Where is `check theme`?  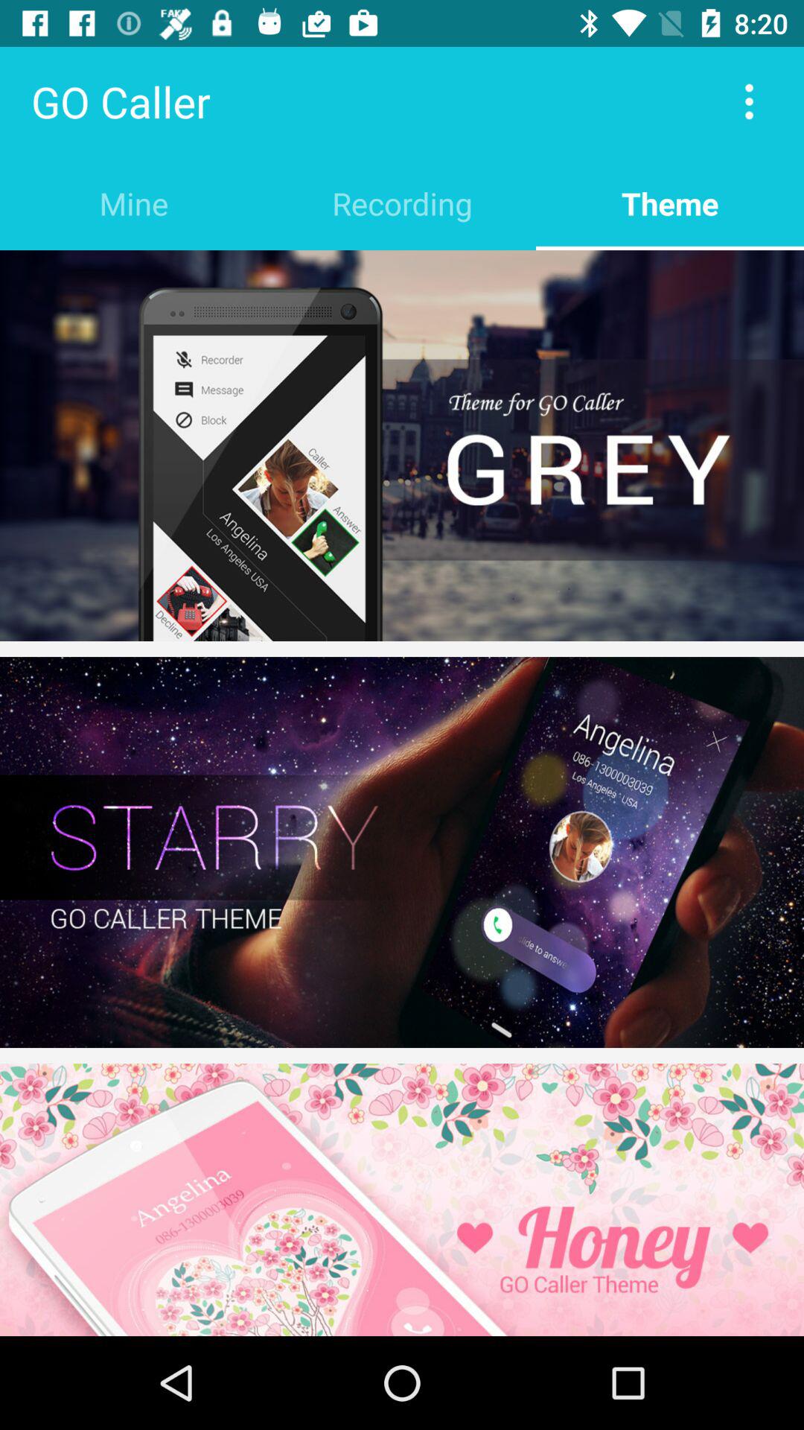 check theme is located at coordinates (402, 1200).